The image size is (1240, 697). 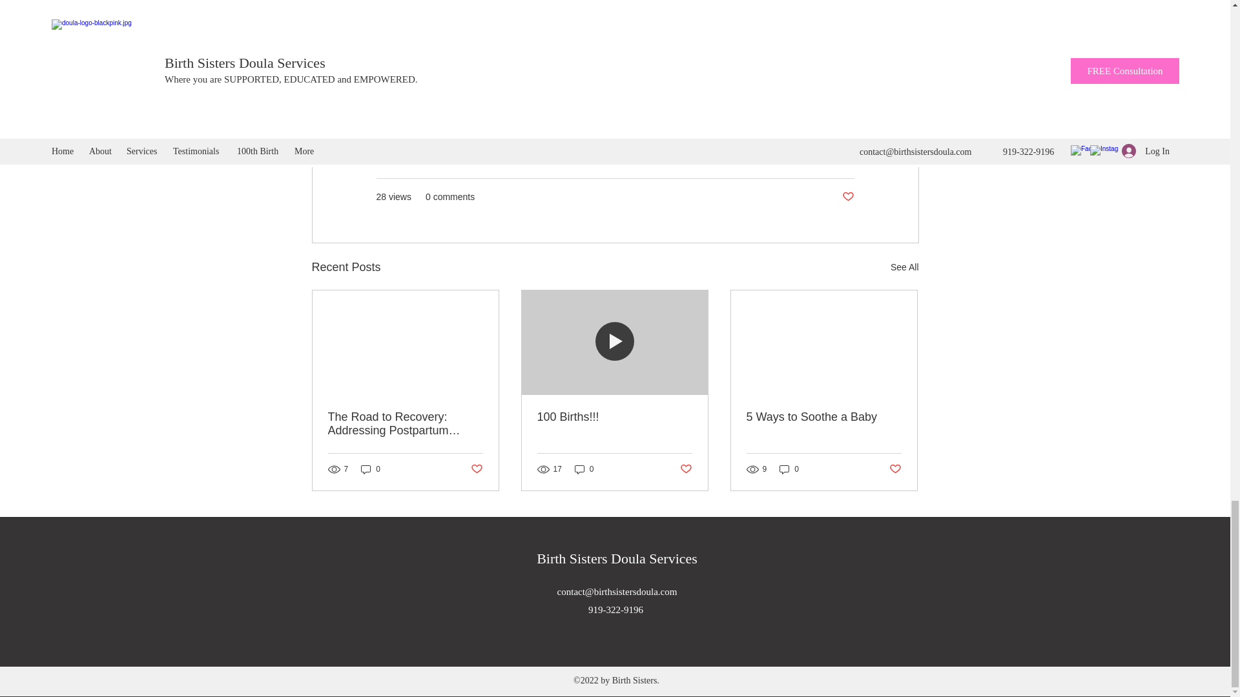 I want to click on Post not marked as liked, so click(x=847, y=197).